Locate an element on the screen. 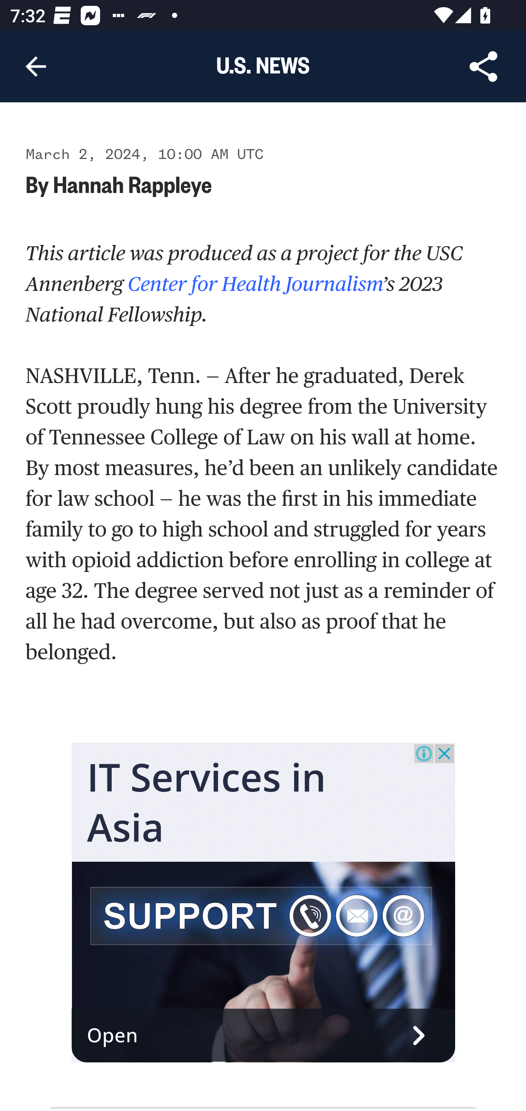 Image resolution: width=526 pixels, height=1111 pixels. Share Article, button is located at coordinates (484, 67).